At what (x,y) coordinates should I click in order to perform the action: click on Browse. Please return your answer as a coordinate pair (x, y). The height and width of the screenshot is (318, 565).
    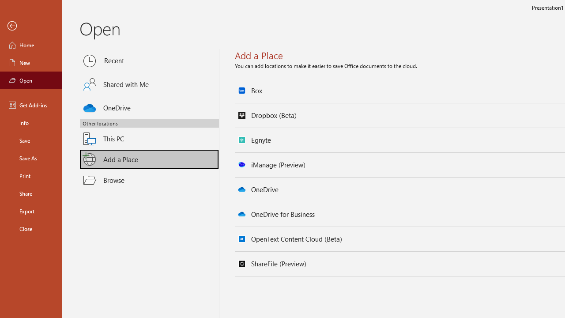
    Looking at the image, I should click on (149, 180).